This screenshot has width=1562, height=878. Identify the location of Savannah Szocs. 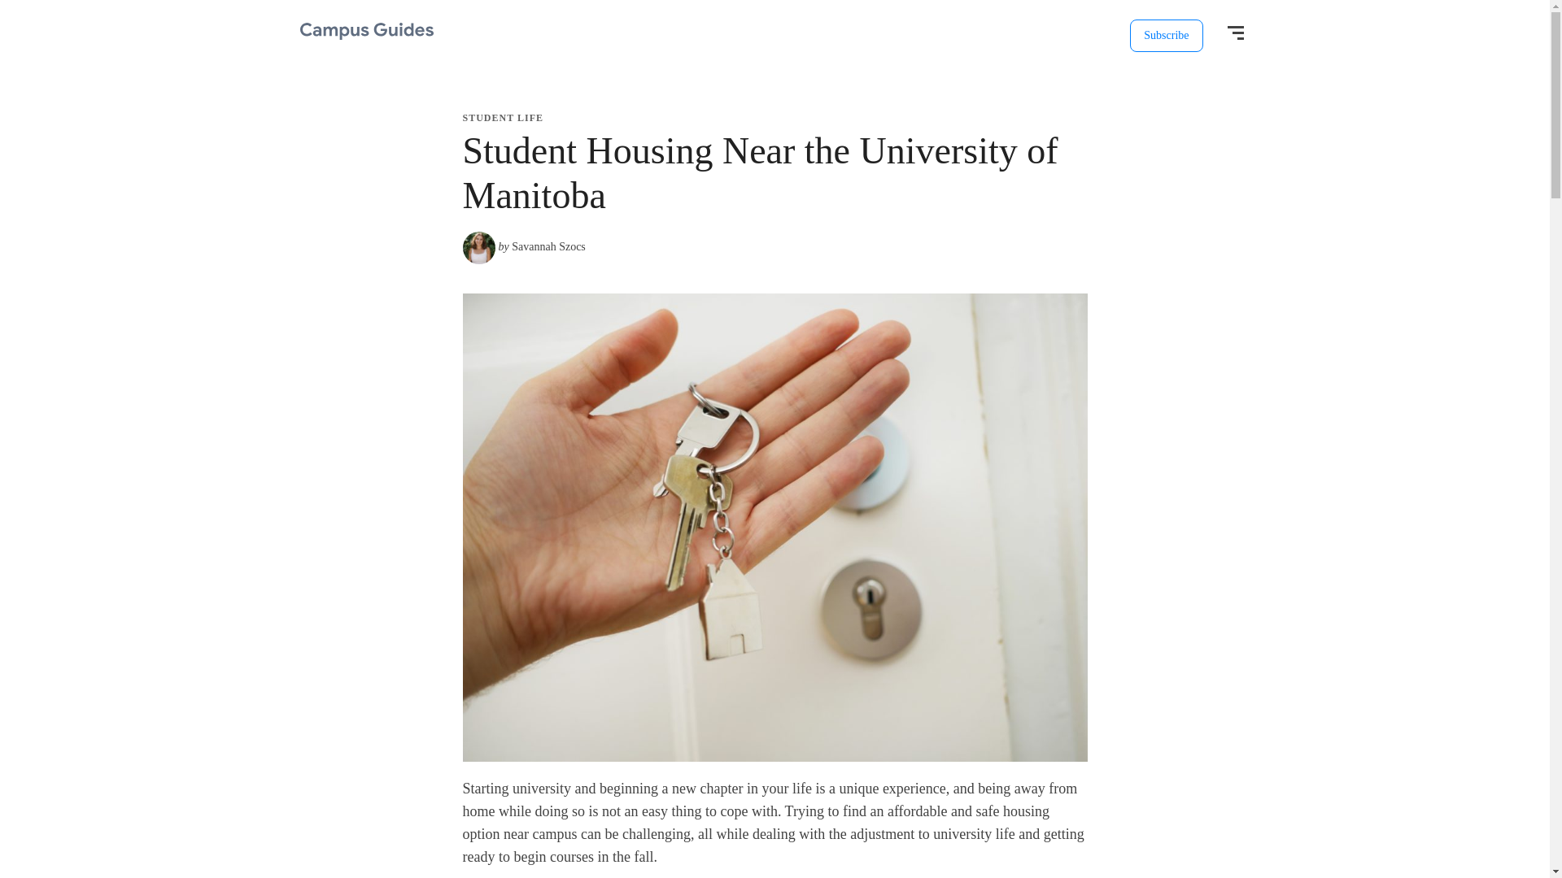
(548, 246).